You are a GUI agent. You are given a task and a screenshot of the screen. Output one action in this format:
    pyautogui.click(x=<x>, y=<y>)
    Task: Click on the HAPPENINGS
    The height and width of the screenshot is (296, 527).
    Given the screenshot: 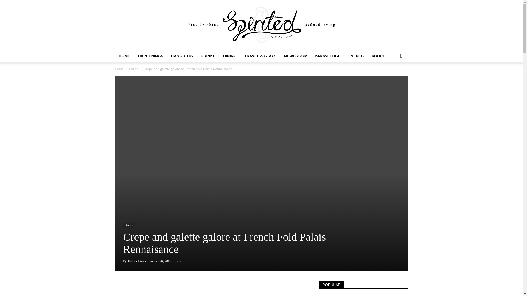 What is the action you would take?
    pyautogui.click(x=150, y=56)
    